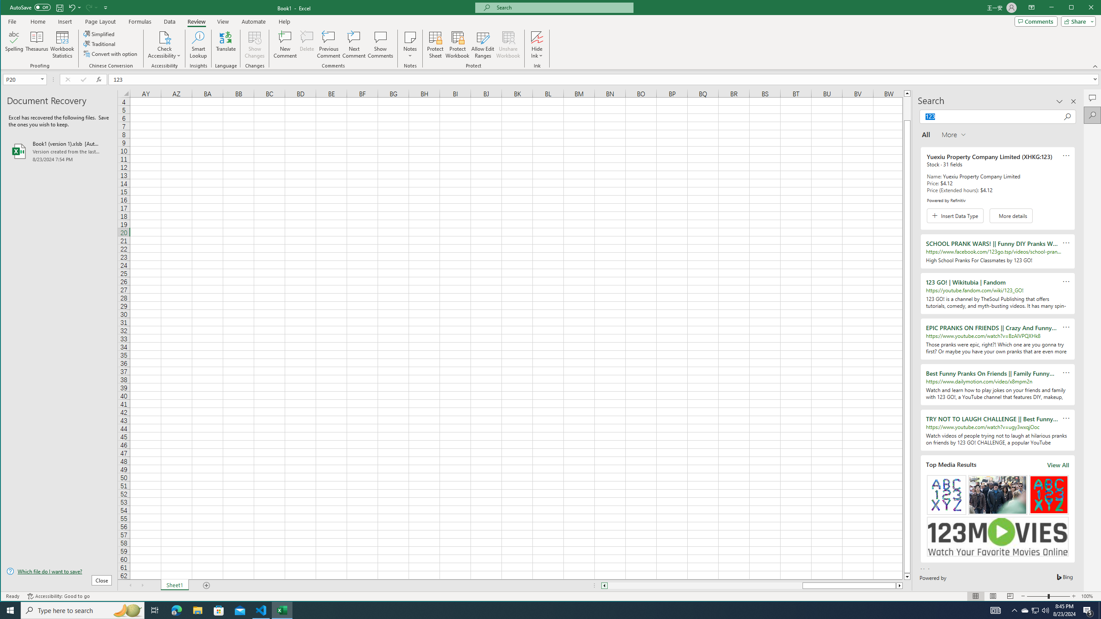  What do you see at coordinates (537, 53) in the screenshot?
I see `More Options` at bounding box center [537, 53].